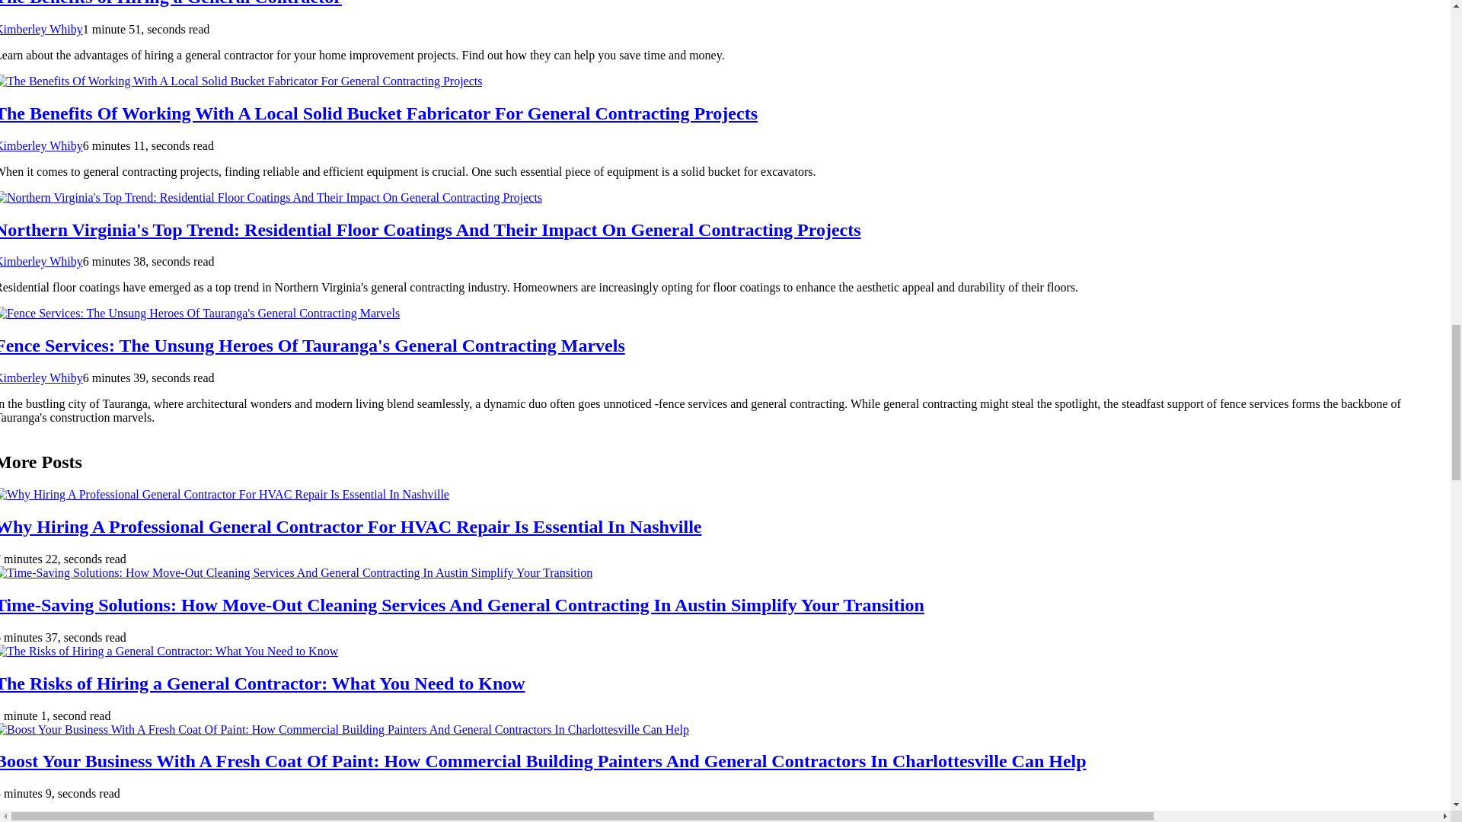 The image size is (1462, 822). I want to click on The Benefits of Hiring a General Contractor, so click(171, 3).